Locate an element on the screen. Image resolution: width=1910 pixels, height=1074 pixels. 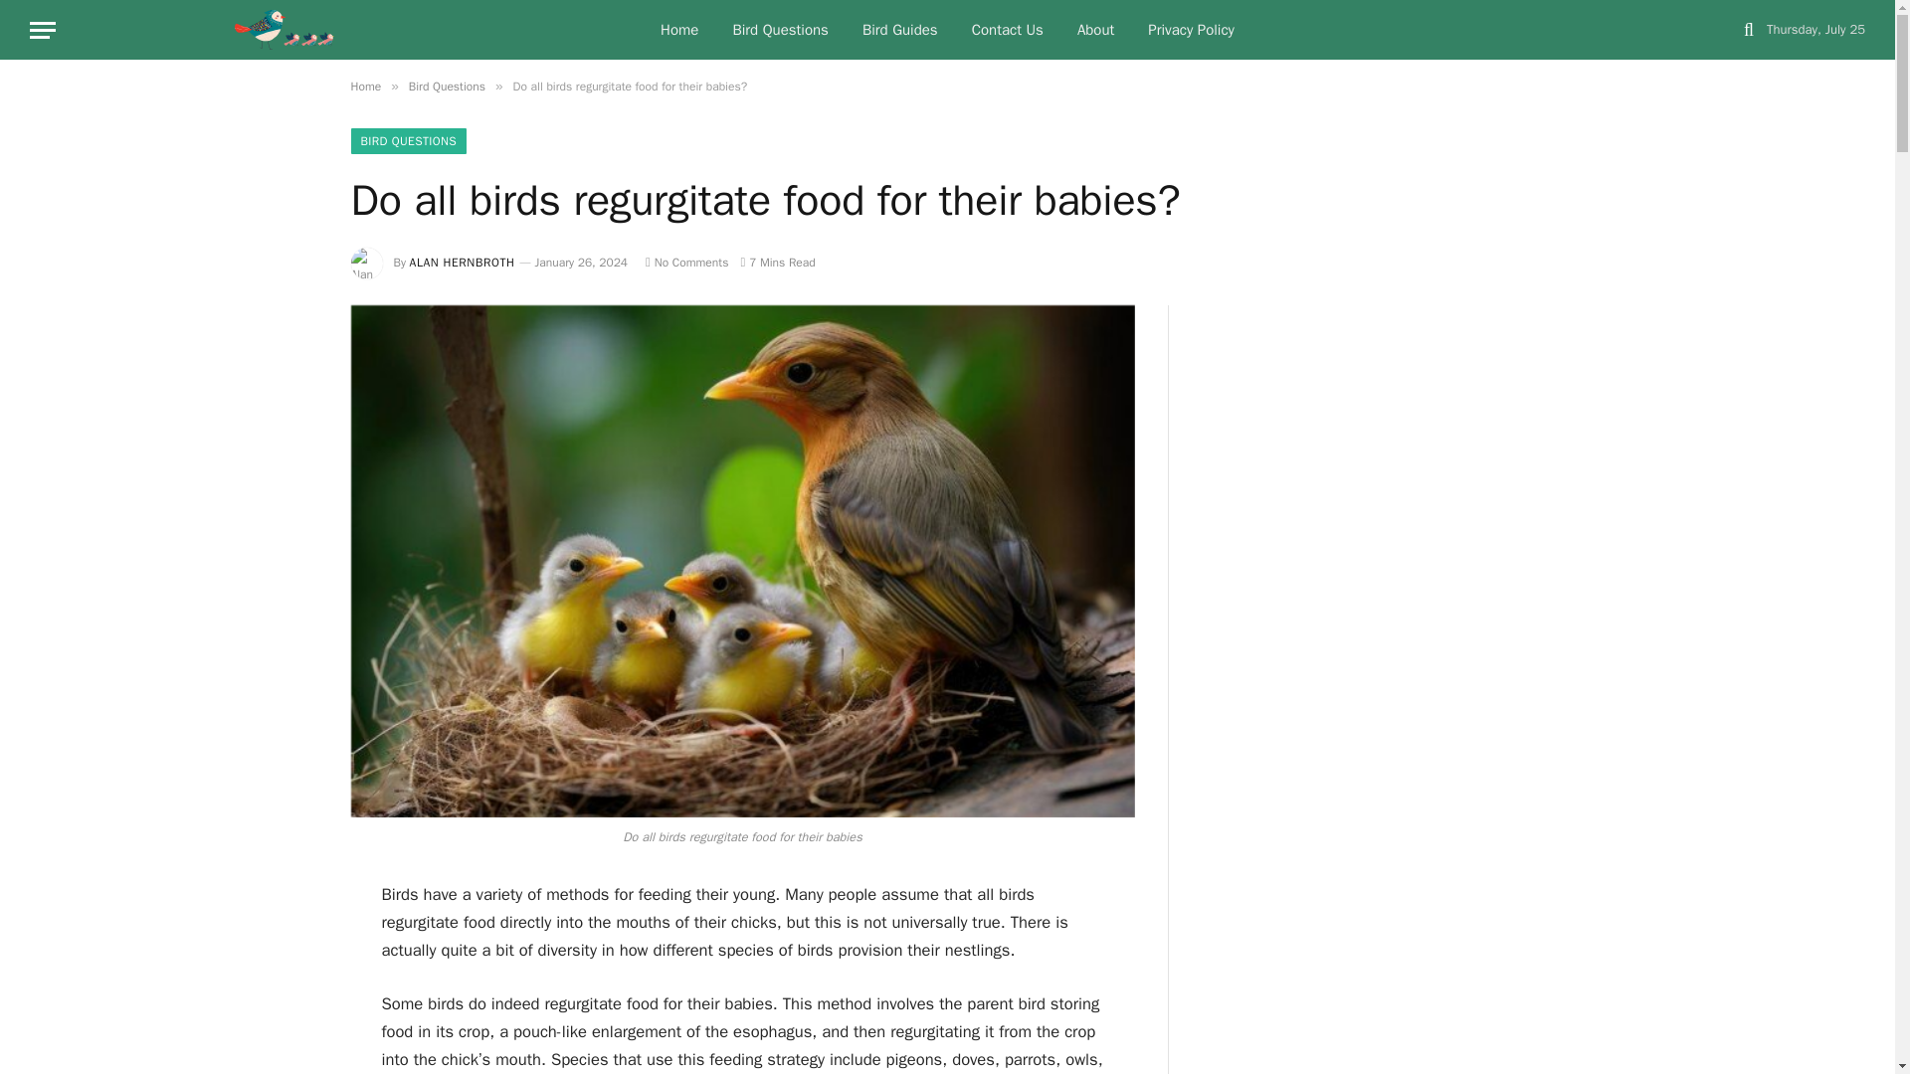
Home is located at coordinates (678, 30).